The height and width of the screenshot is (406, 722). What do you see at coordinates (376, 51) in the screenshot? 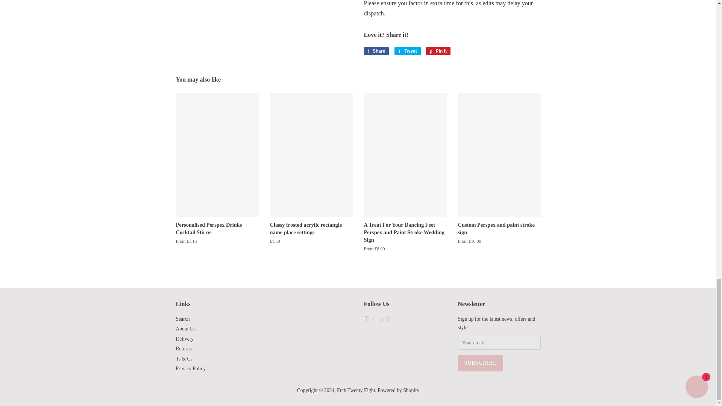
I see `Share on Facebook` at bounding box center [376, 51].